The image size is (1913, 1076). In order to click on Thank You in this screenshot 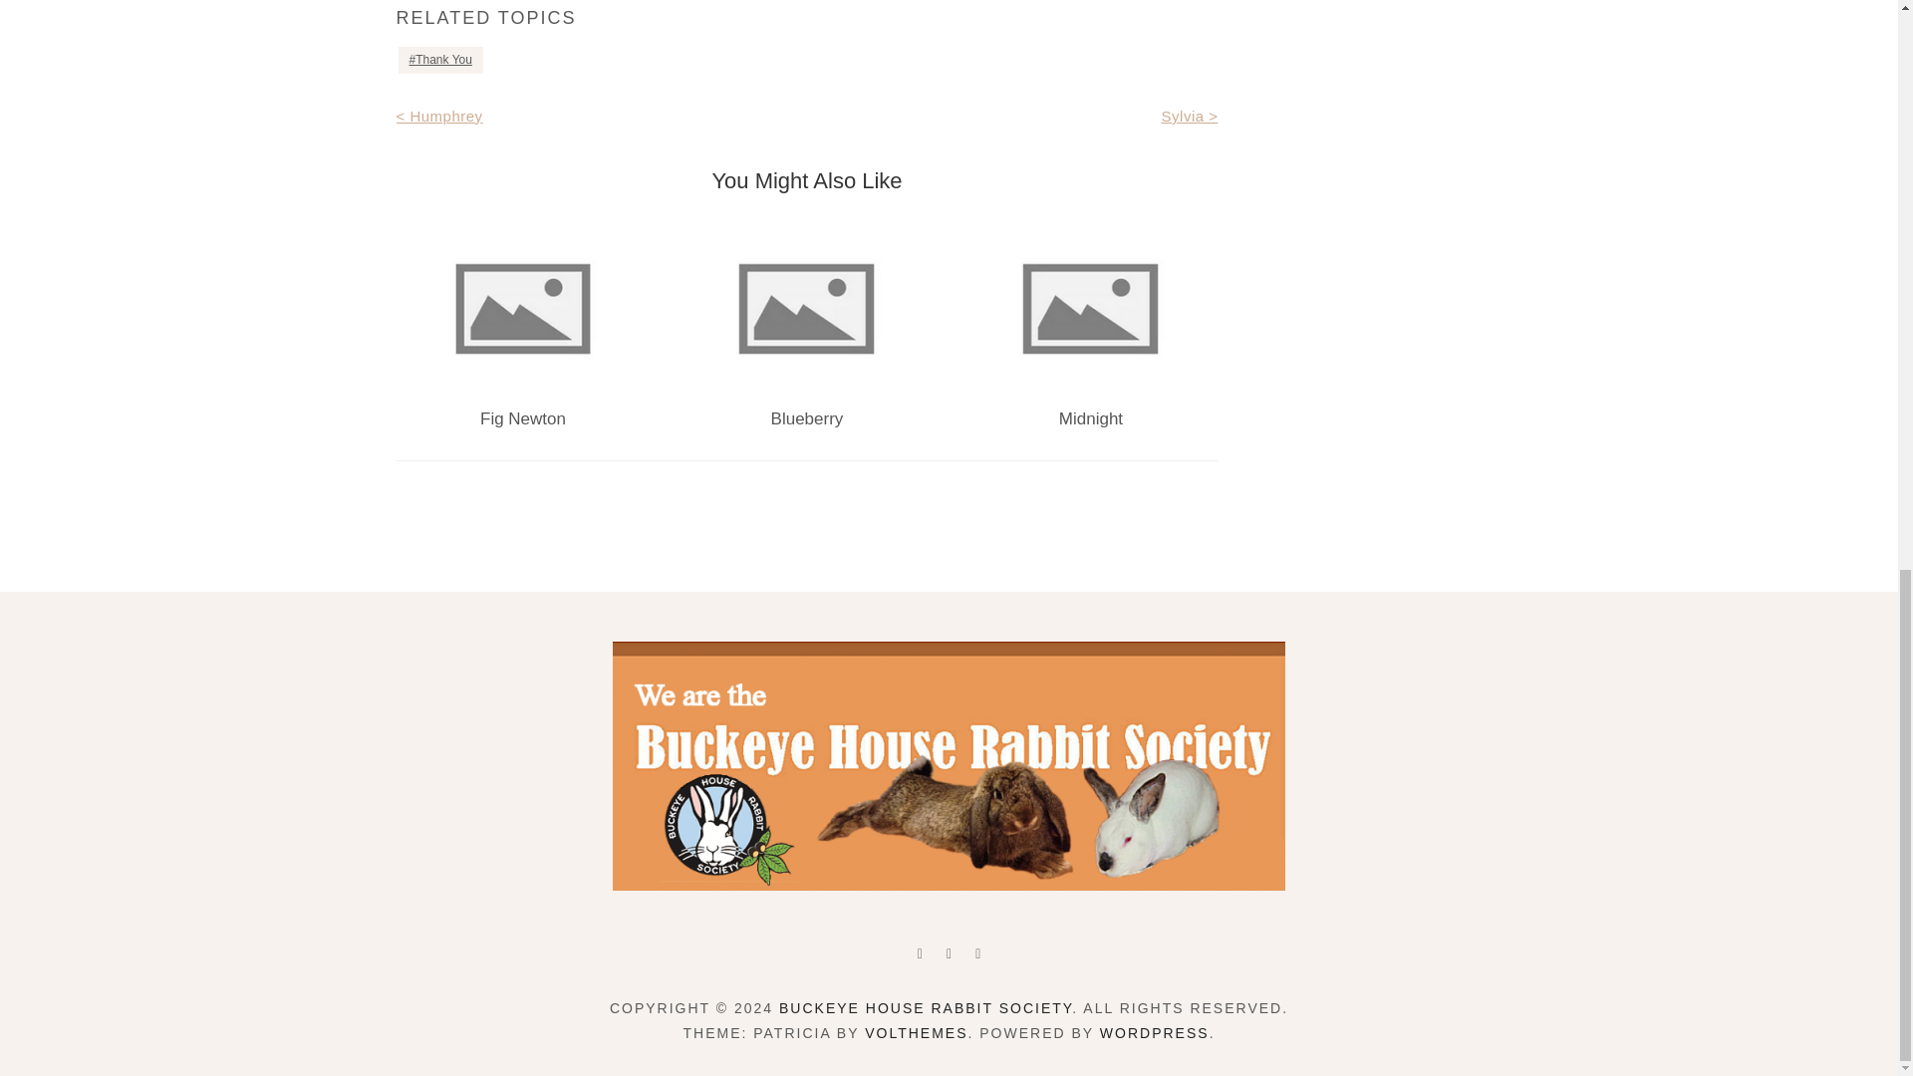, I will do `click(440, 60)`.